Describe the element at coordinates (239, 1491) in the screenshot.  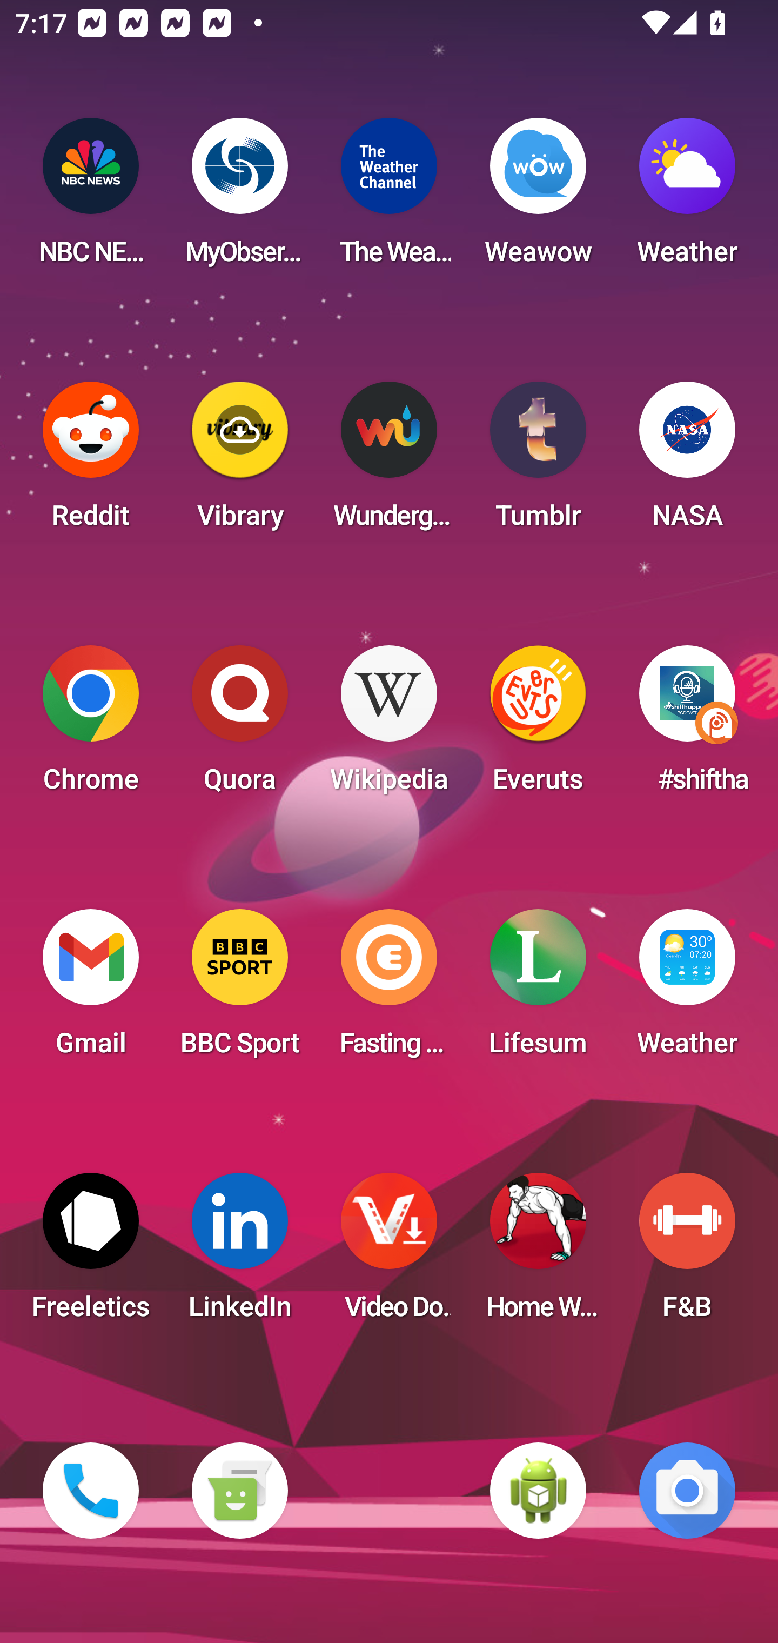
I see `Messaging` at that location.